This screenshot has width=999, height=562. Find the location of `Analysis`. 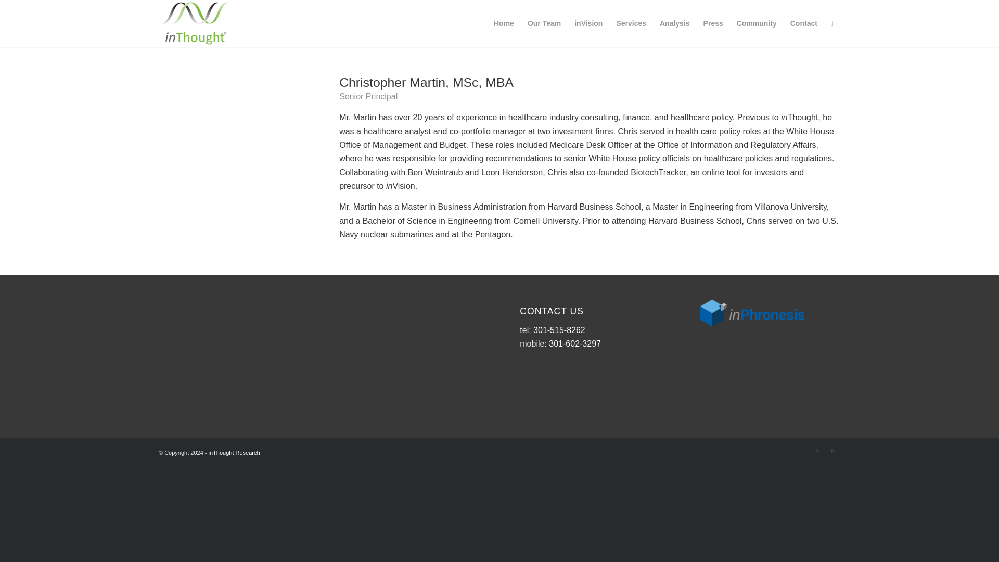

Analysis is located at coordinates (674, 23).